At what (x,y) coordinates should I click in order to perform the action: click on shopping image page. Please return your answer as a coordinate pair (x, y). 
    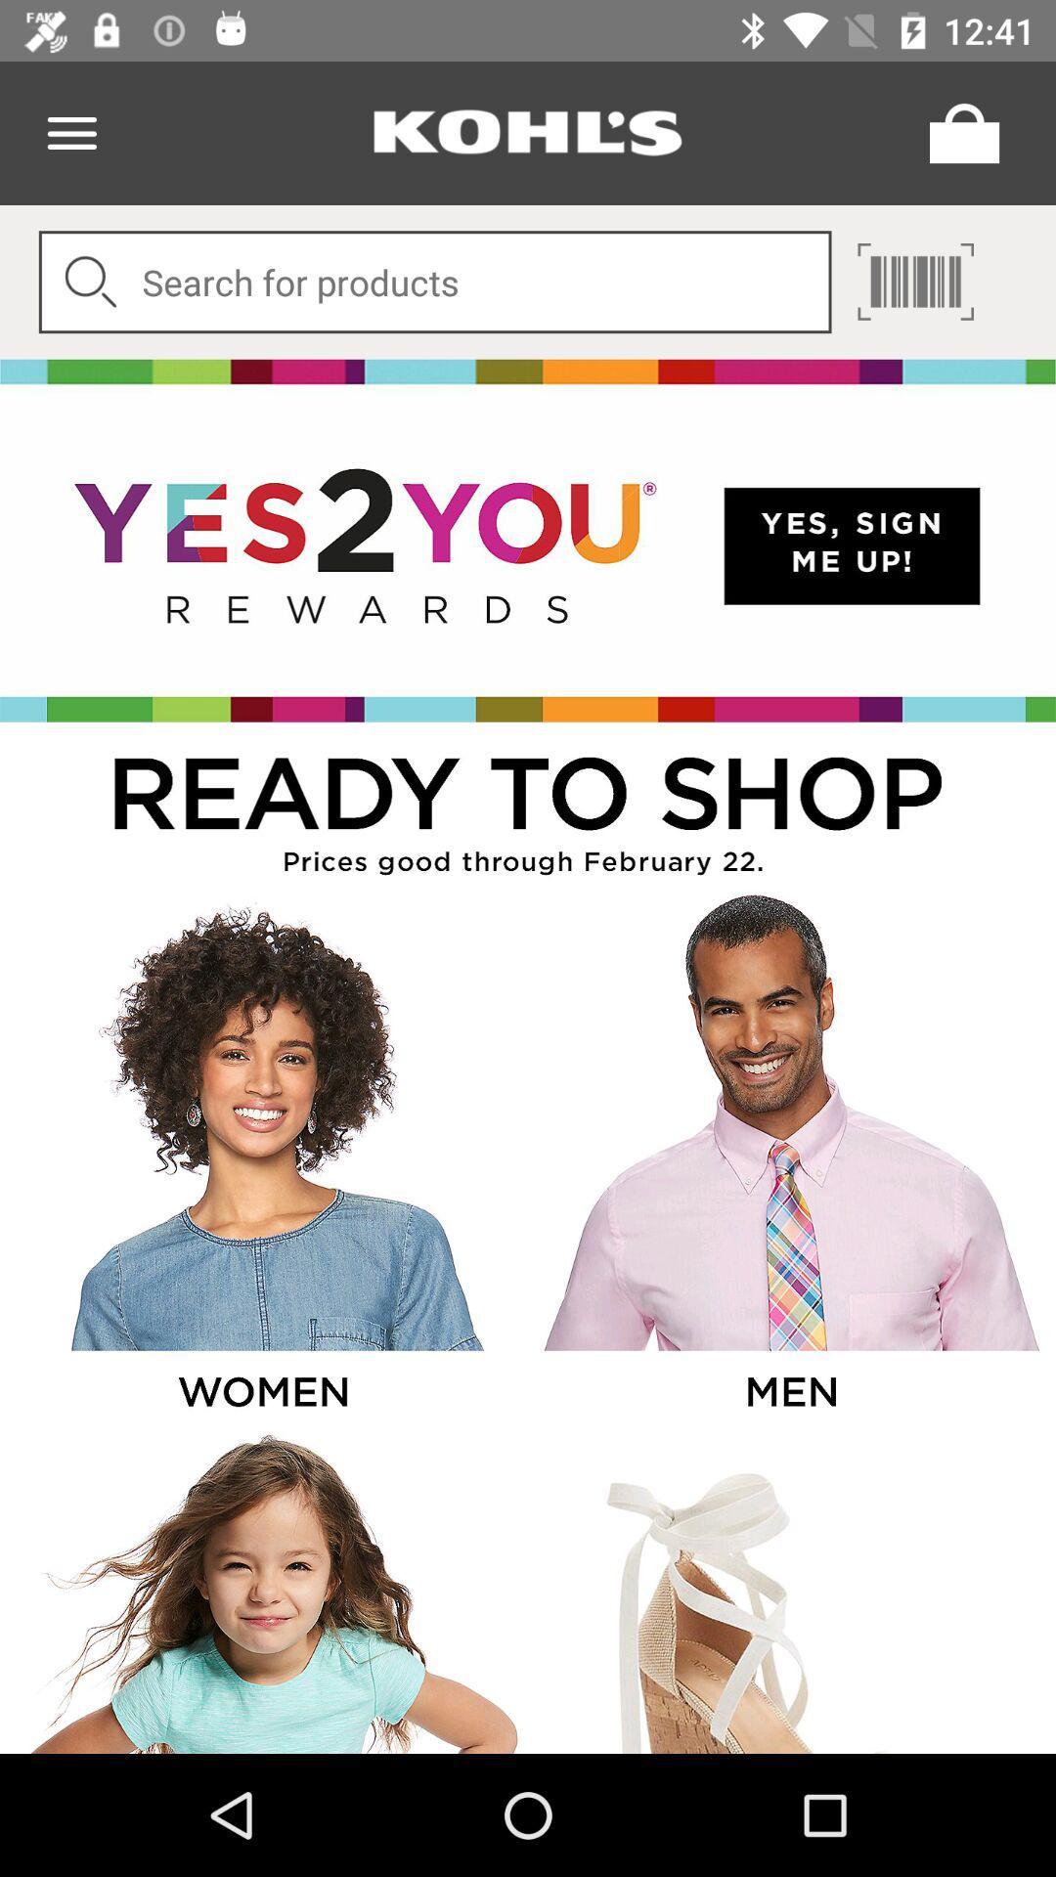
    Looking at the image, I should click on (790, 1592).